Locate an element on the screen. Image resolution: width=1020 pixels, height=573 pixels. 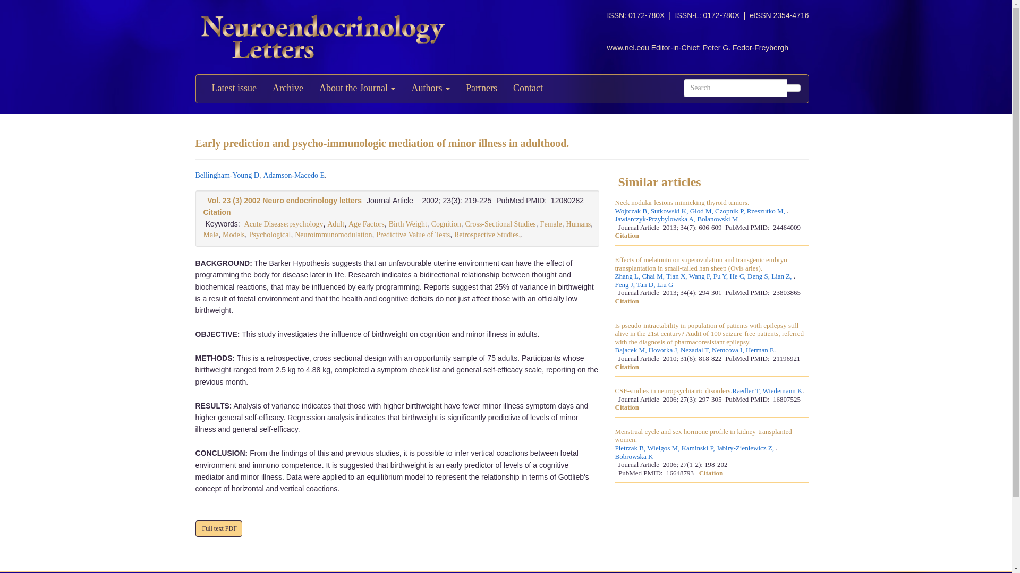
Cognition is located at coordinates (446, 224).